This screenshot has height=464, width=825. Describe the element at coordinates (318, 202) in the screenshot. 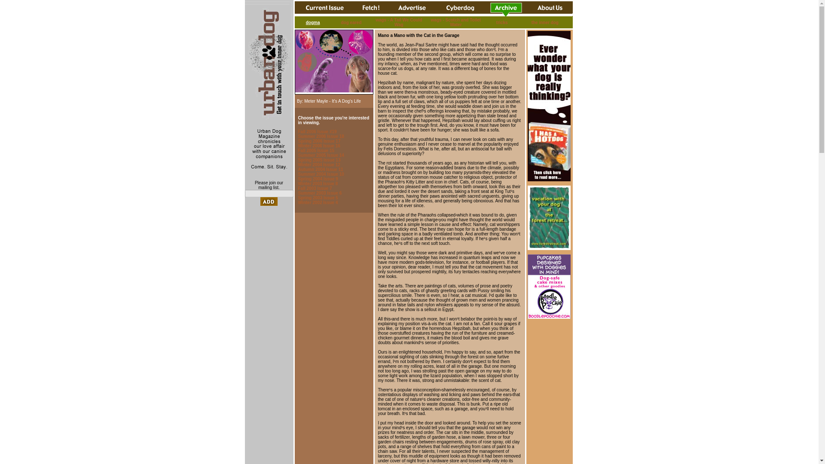

I see `Winter 2002 Issue 4` at that location.